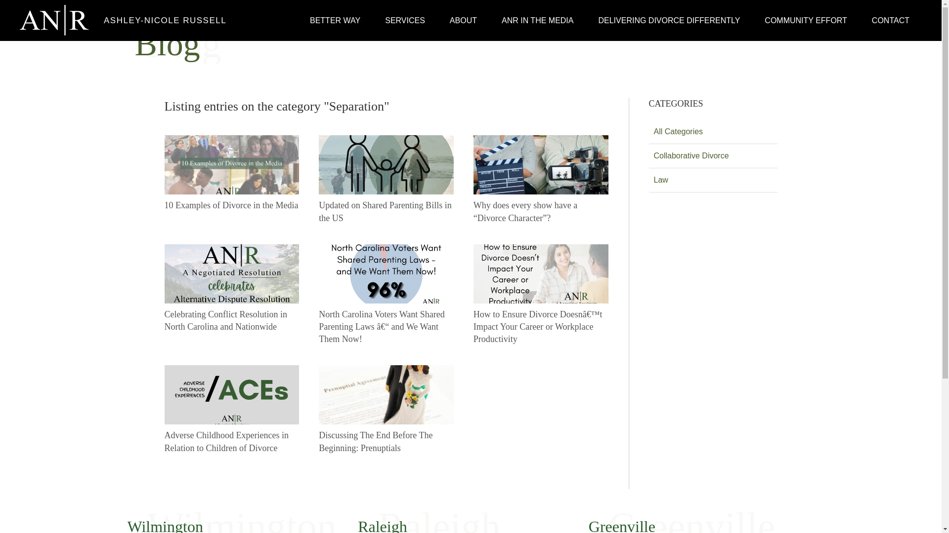 This screenshot has width=949, height=533. I want to click on The Law Offices of Ashley-Nicole Russell, P.A, so click(160, 20).